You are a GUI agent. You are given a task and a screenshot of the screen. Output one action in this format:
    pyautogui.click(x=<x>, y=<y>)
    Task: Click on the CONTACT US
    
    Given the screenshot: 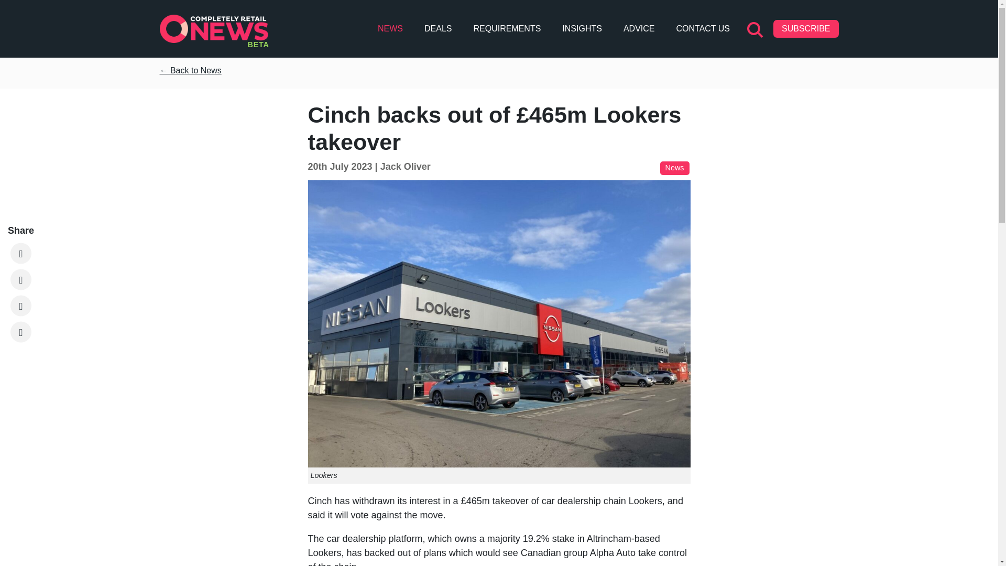 What is the action you would take?
    pyautogui.click(x=703, y=28)
    